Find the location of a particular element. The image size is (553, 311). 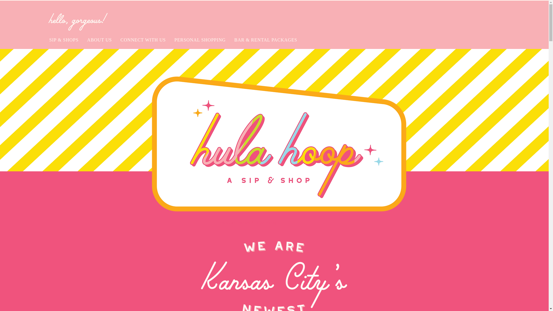

CONNECT WITH US is located at coordinates (143, 40).